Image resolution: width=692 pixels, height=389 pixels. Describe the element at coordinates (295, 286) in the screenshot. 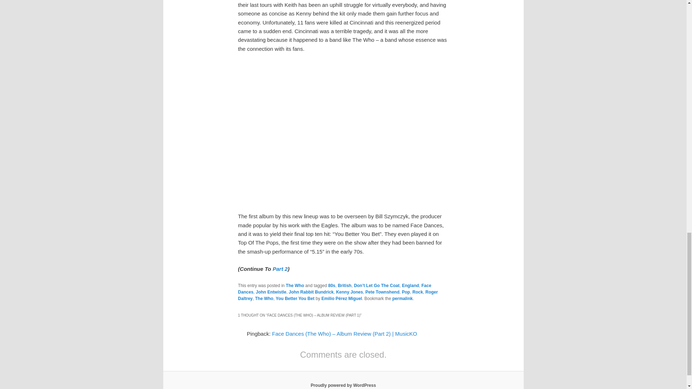

I see `The Who` at that location.